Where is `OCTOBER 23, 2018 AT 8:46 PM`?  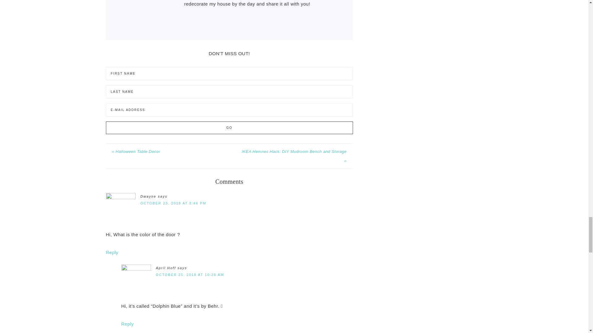 OCTOBER 23, 2018 AT 8:46 PM is located at coordinates (173, 203).